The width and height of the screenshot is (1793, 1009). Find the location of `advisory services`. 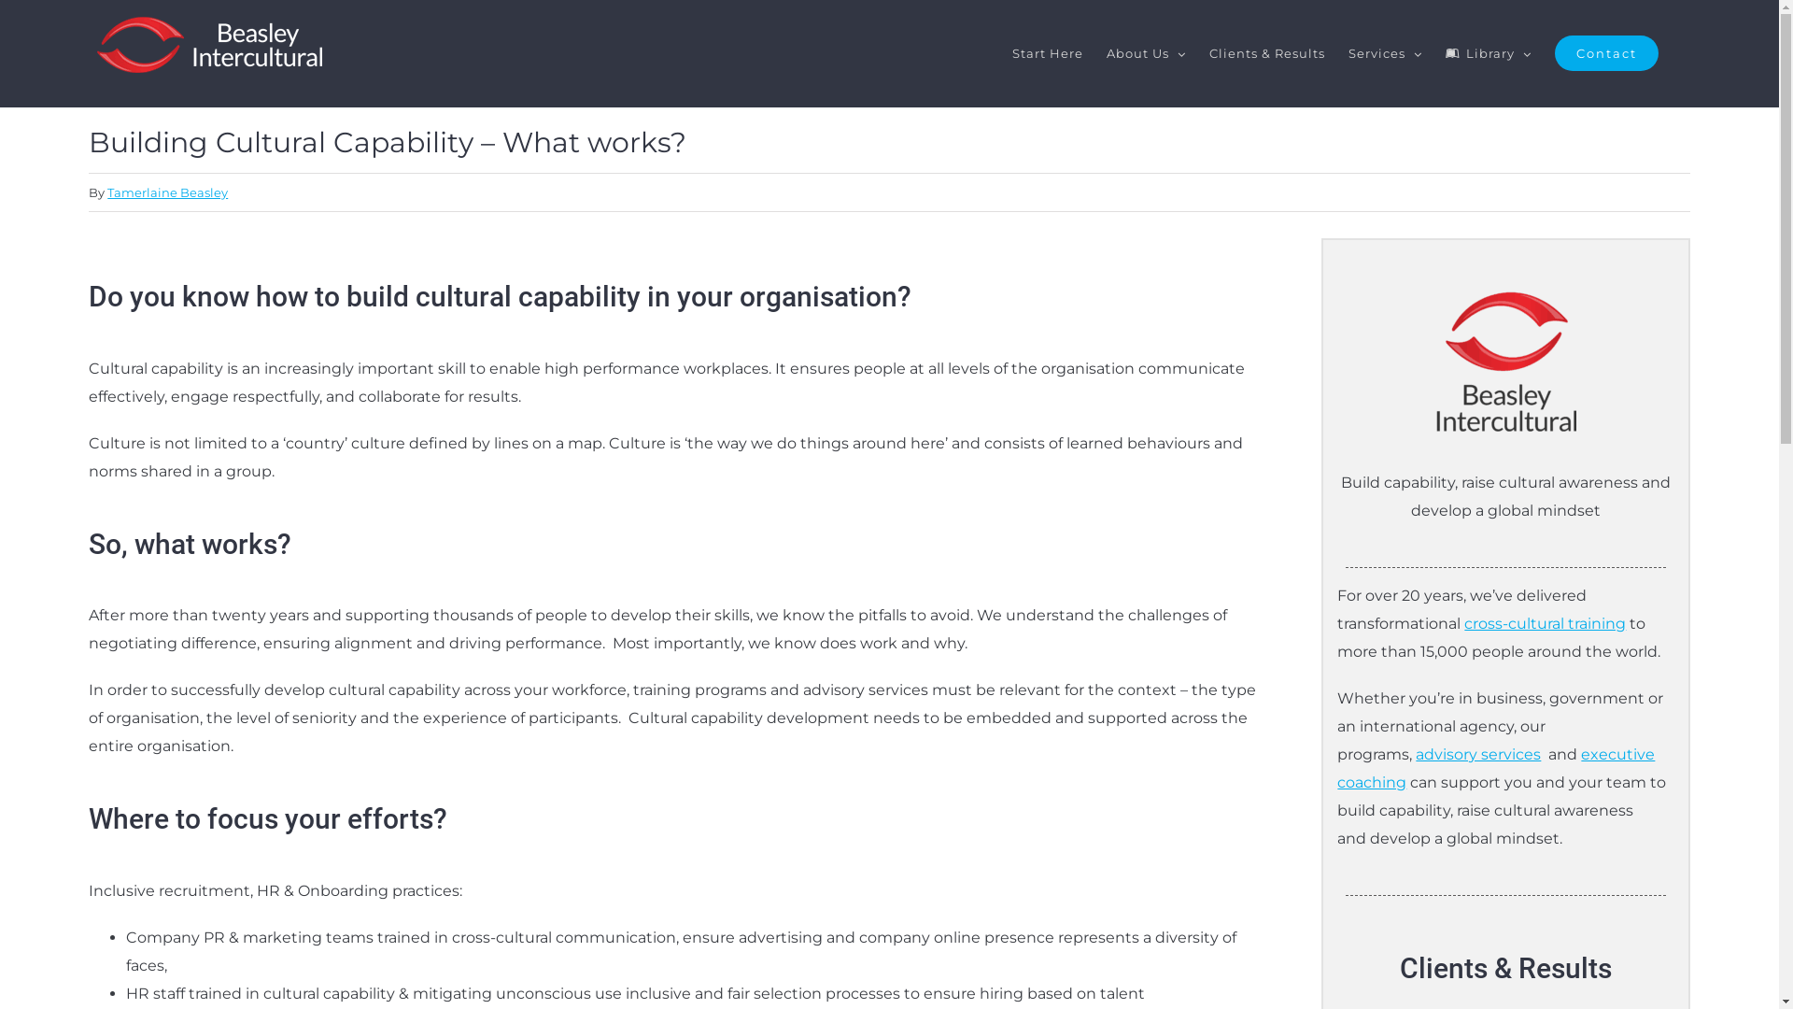

advisory services is located at coordinates (1478, 755).